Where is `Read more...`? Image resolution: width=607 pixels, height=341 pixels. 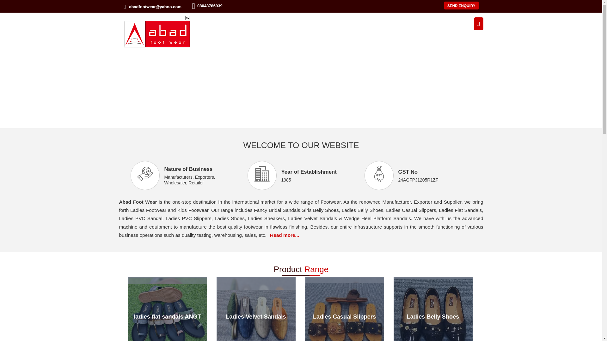
Read more... is located at coordinates (285, 235).